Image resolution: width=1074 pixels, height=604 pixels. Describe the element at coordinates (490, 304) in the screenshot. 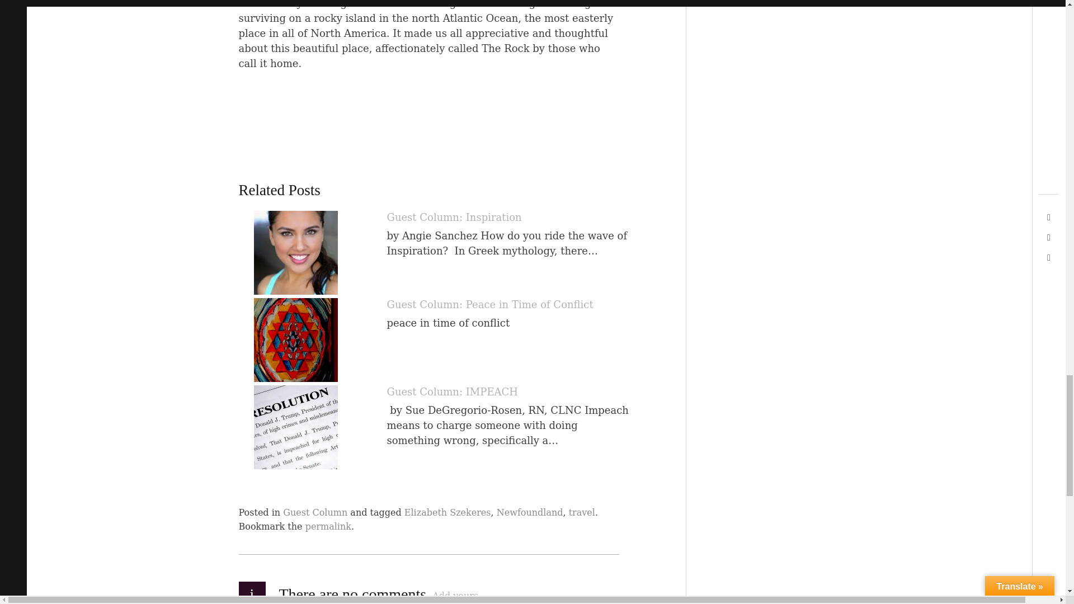

I see `Guest Column: Peace in Time of Conflict` at that location.